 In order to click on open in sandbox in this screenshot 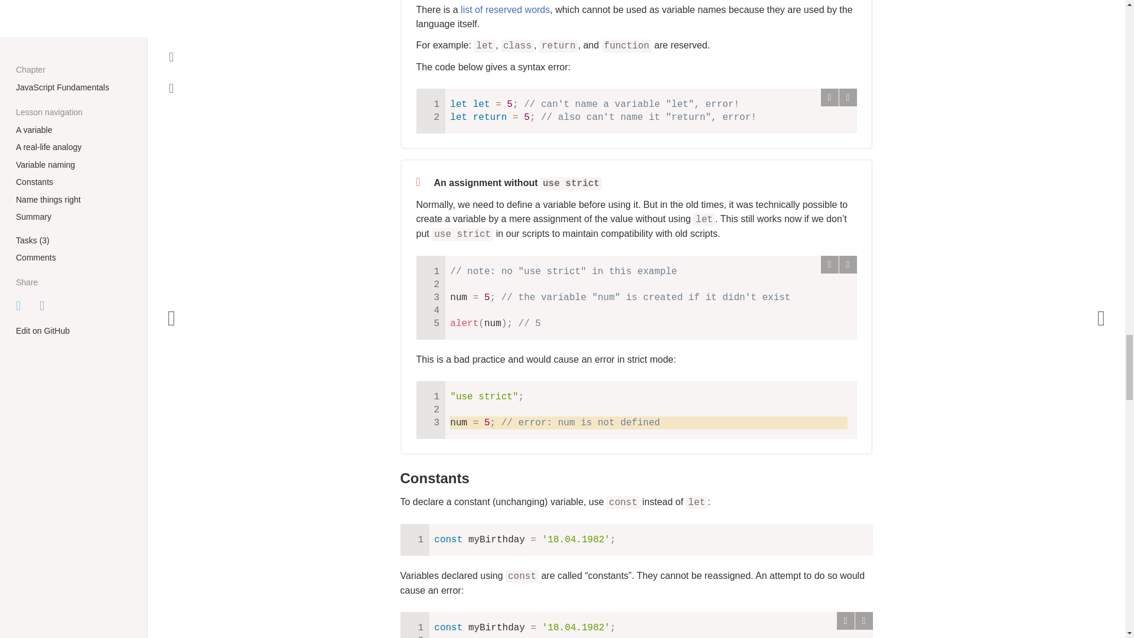, I will do `click(847, 97)`.